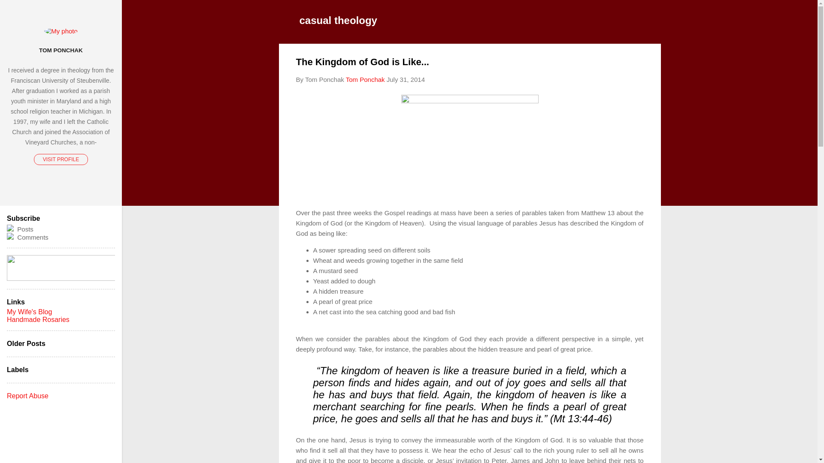 Image resolution: width=824 pixels, height=463 pixels. Describe the element at coordinates (406, 80) in the screenshot. I see `permanent link` at that location.